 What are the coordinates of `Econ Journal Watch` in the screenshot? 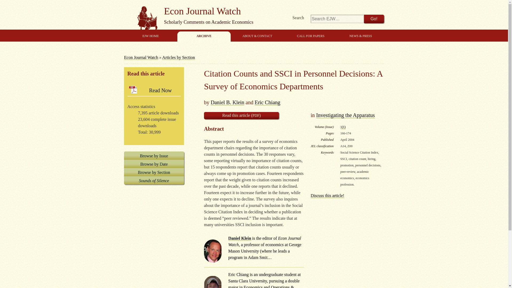 It's located at (207, 18).